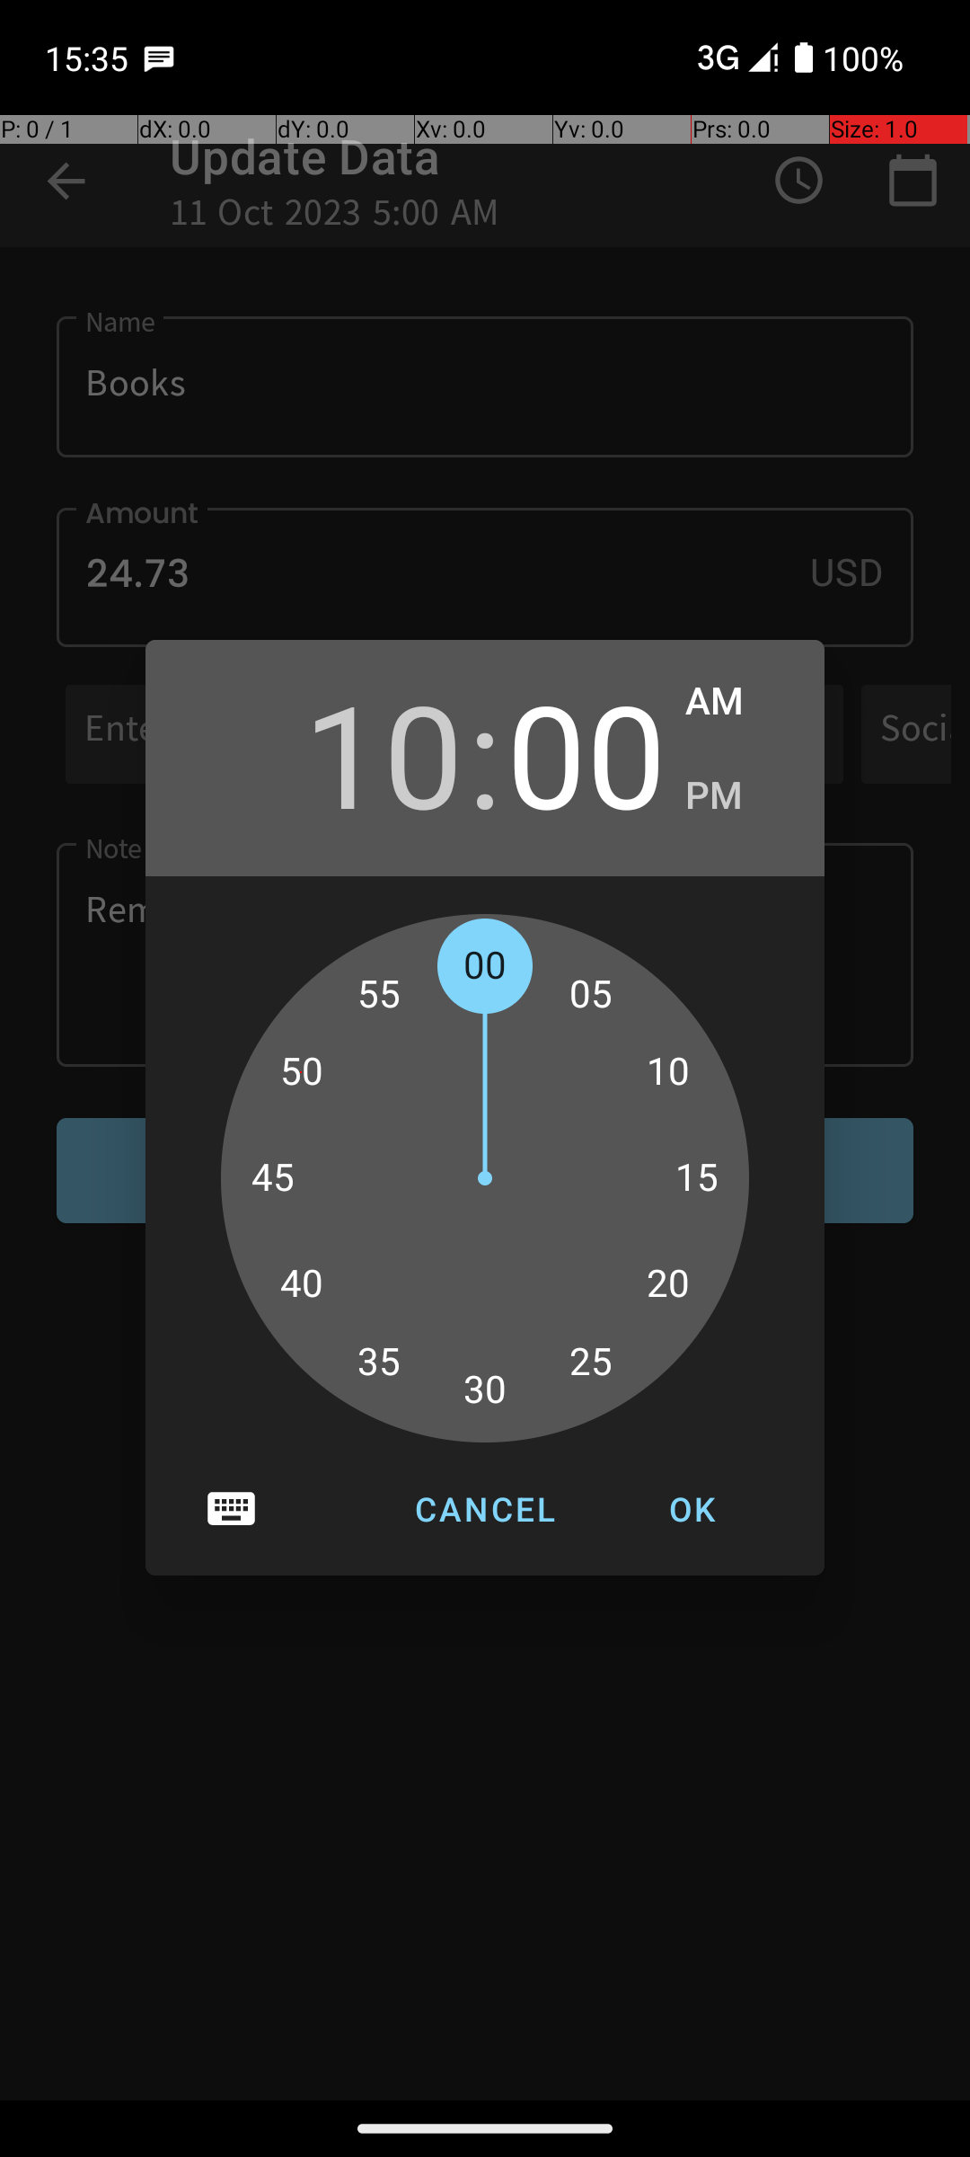 This screenshot has height=2157, width=970. Describe the element at coordinates (736, 702) in the screenshot. I see `AM` at that location.